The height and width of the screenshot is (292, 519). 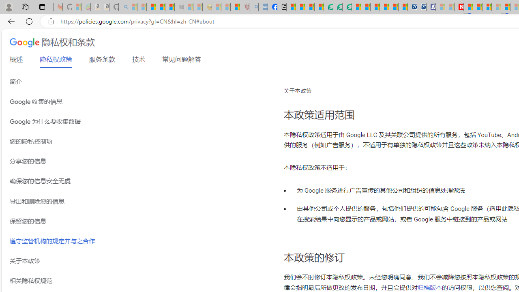 I want to click on Latest Politics News & Archive | Newsweek.com, so click(x=459, y=7).